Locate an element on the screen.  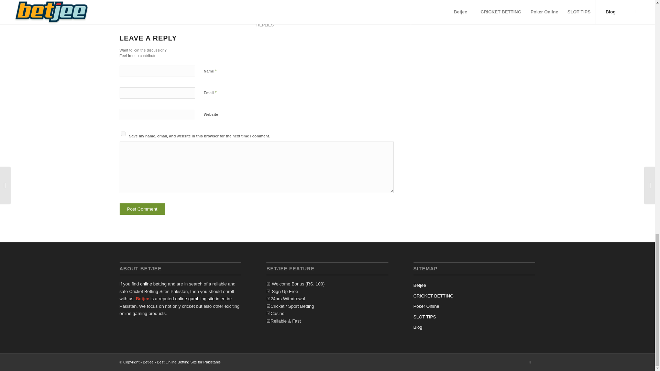
CRICKET BETTING is located at coordinates (474, 296).